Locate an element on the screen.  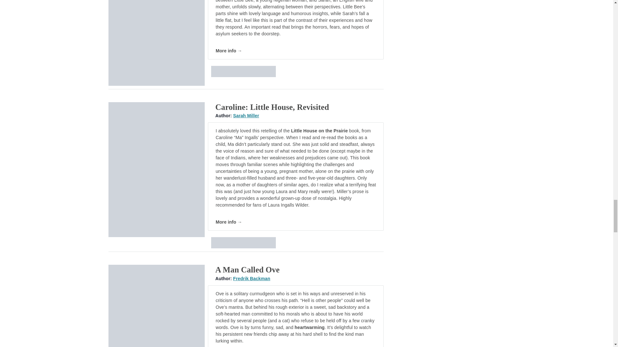
heartwarming is located at coordinates (310, 327).